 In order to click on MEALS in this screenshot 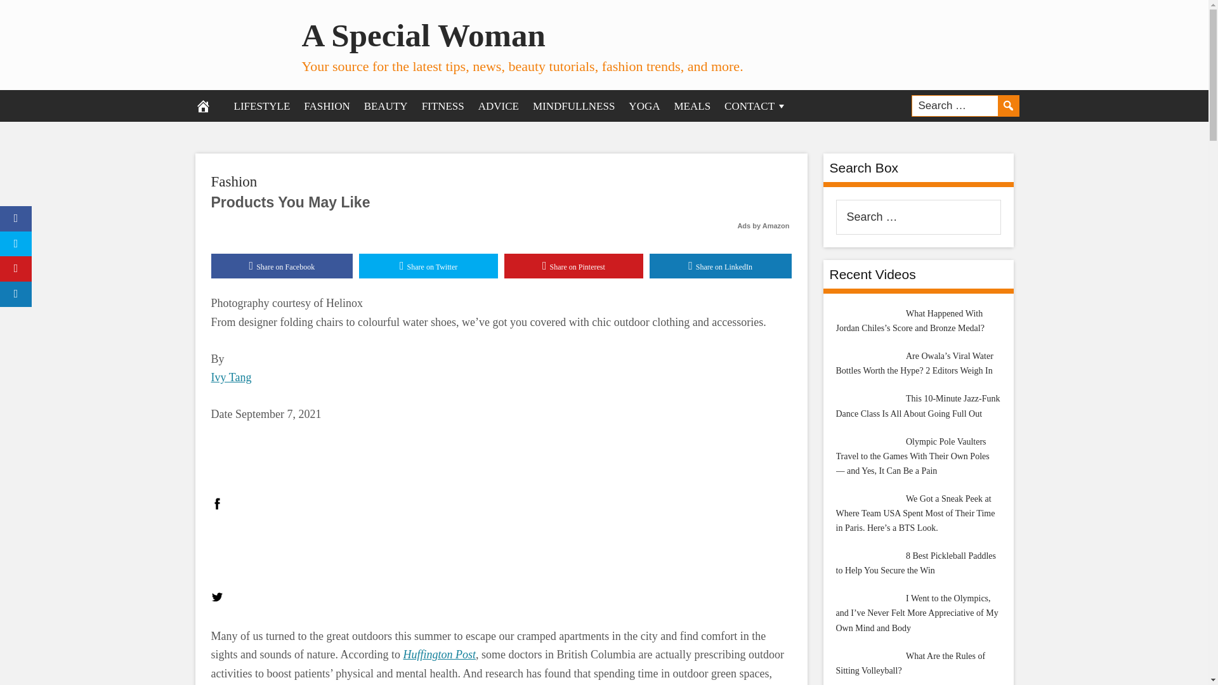, I will do `click(691, 105)`.